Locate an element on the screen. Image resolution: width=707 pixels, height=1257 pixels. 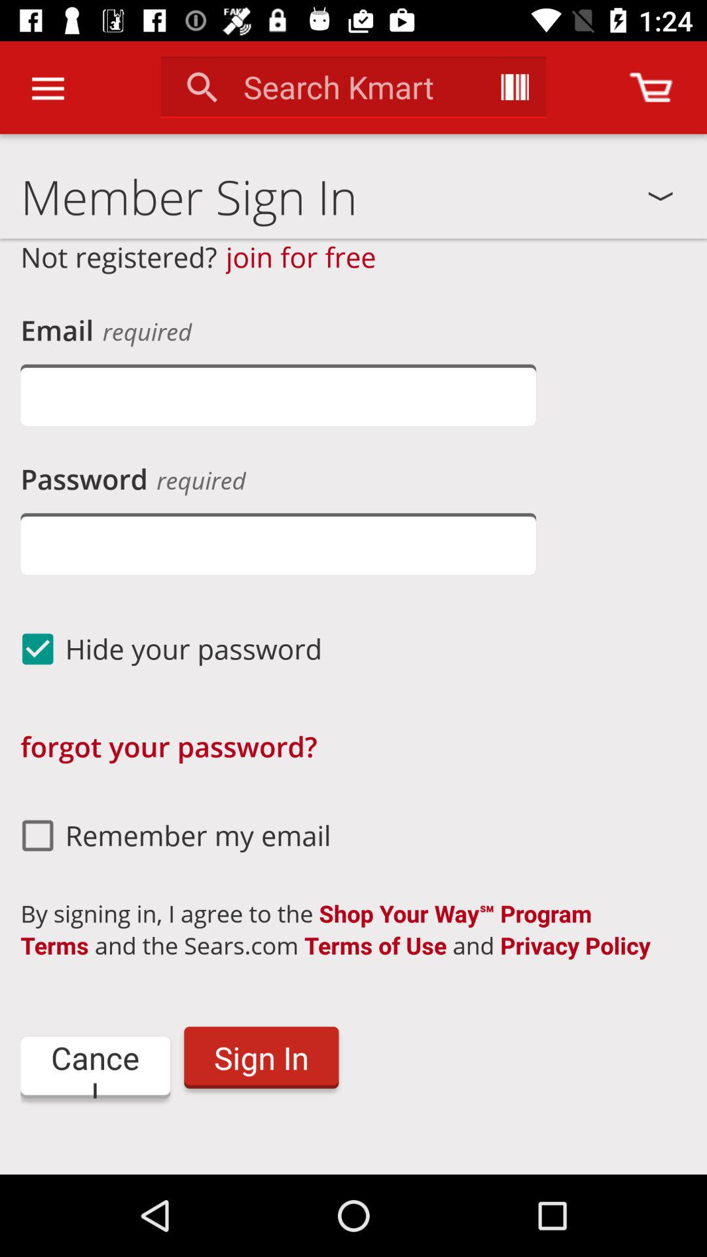
select the text above the sign in option is located at coordinates (347, 929).